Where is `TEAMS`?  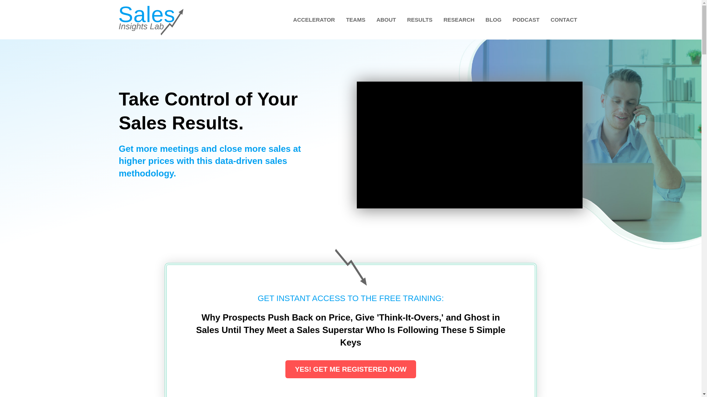
TEAMS is located at coordinates (356, 19).